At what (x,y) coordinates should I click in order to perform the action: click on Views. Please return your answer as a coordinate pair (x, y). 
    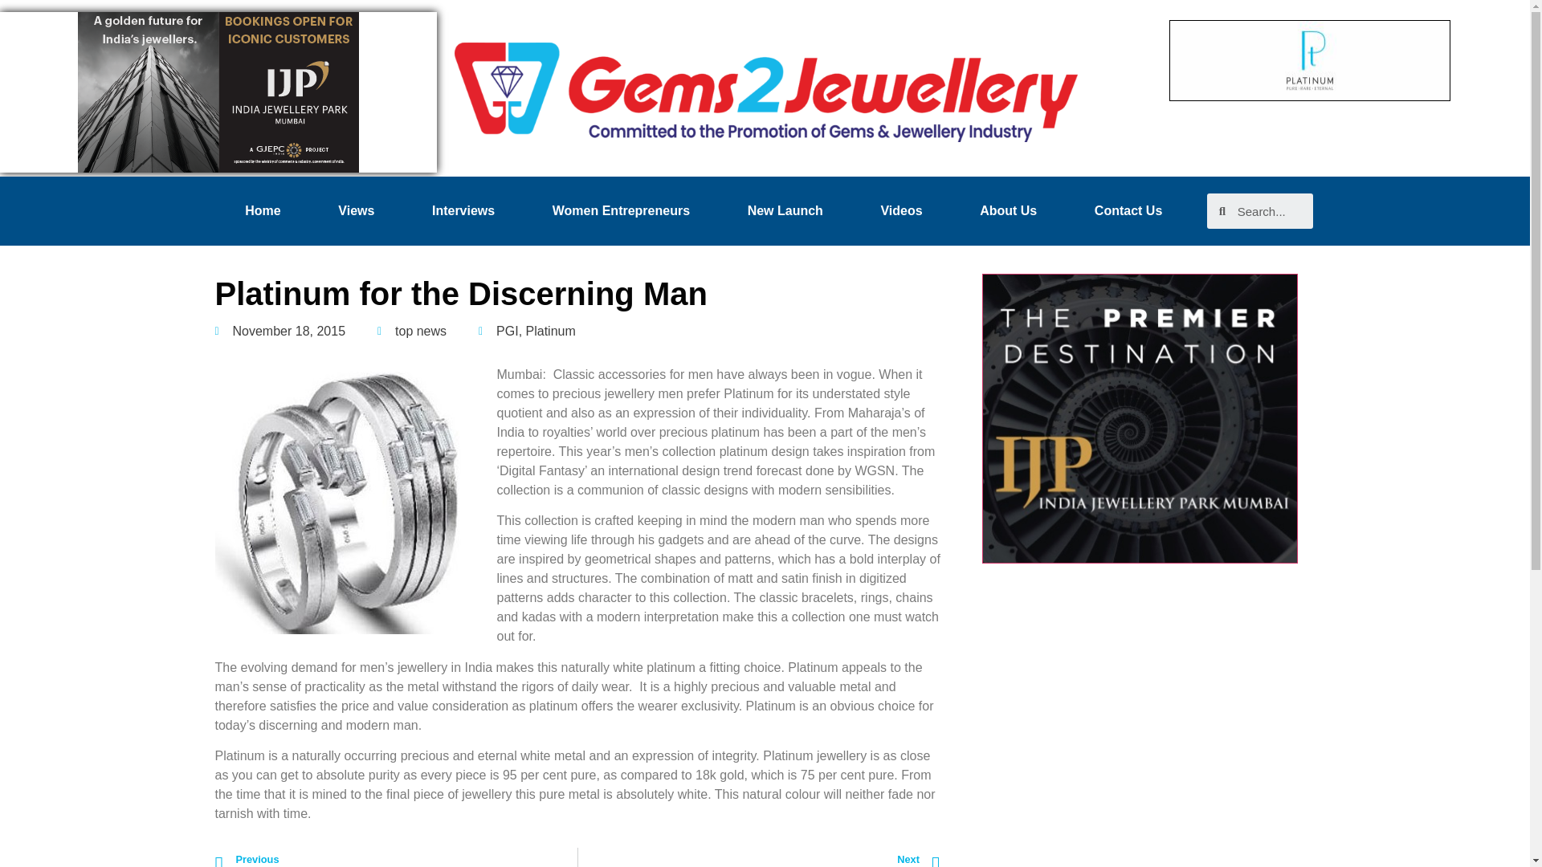
    Looking at the image, I should click on (357, 210).